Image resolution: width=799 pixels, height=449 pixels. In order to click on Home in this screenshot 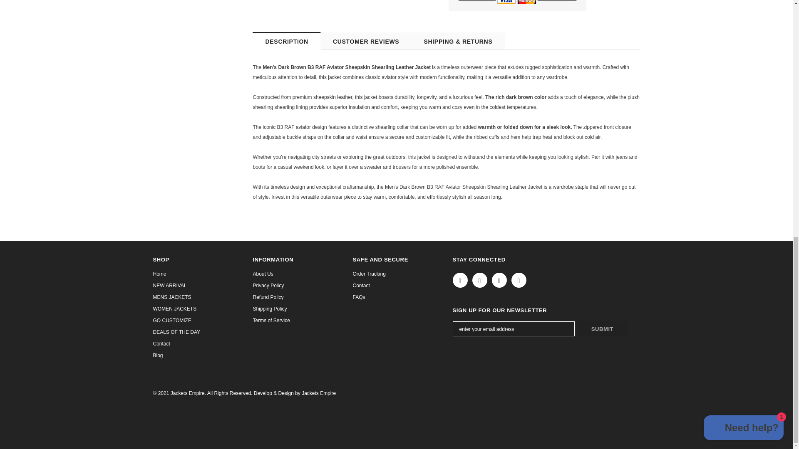, I will do `click(160, 274)`.